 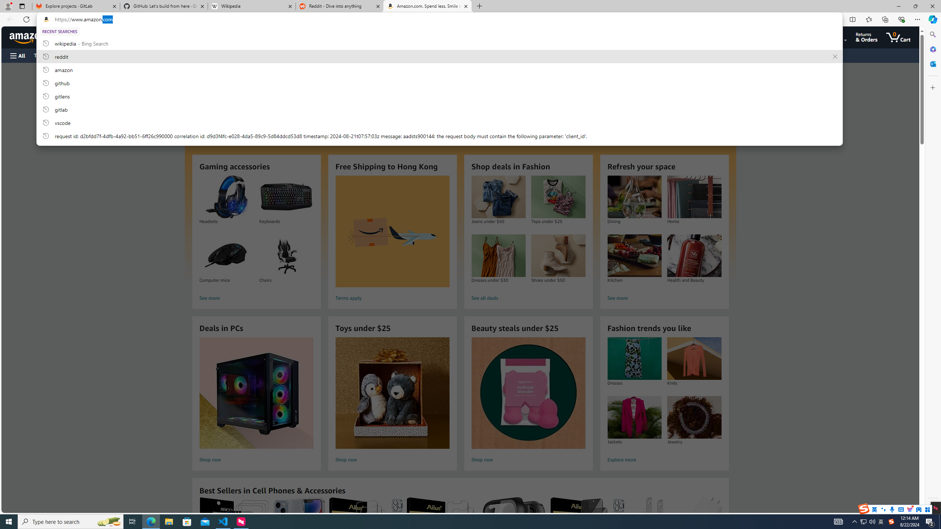 What do you see at coordinates (867, 37) in the screenshot?
I see `Returns & Orders` at bounding box center [867, 37].